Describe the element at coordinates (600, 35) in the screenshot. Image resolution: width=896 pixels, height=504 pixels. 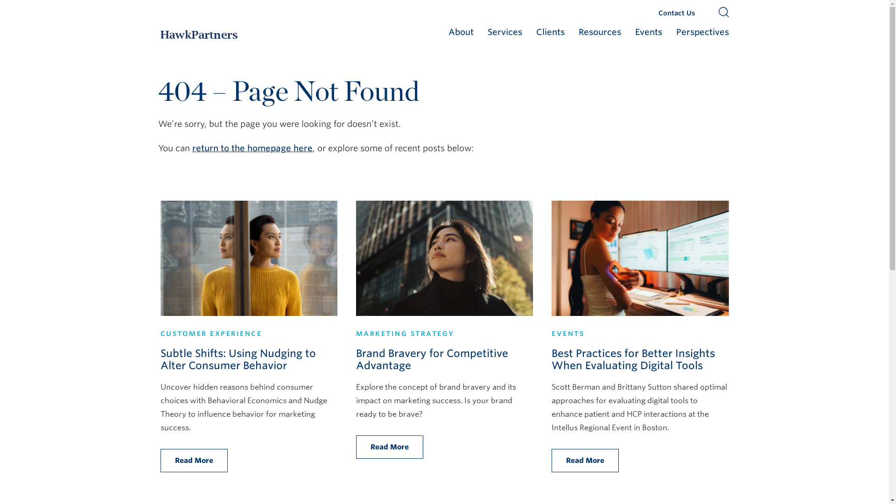
I see `Resources` at that location.